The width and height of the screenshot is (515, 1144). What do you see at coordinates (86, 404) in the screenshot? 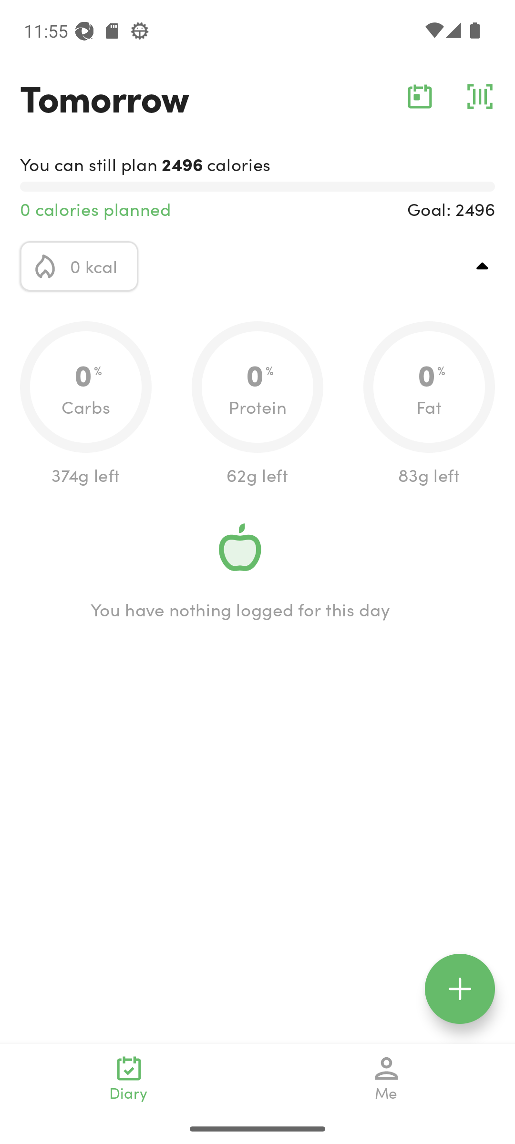
I see `0.0 0 % Carbs 374g left` at bounding box center [86, 404].